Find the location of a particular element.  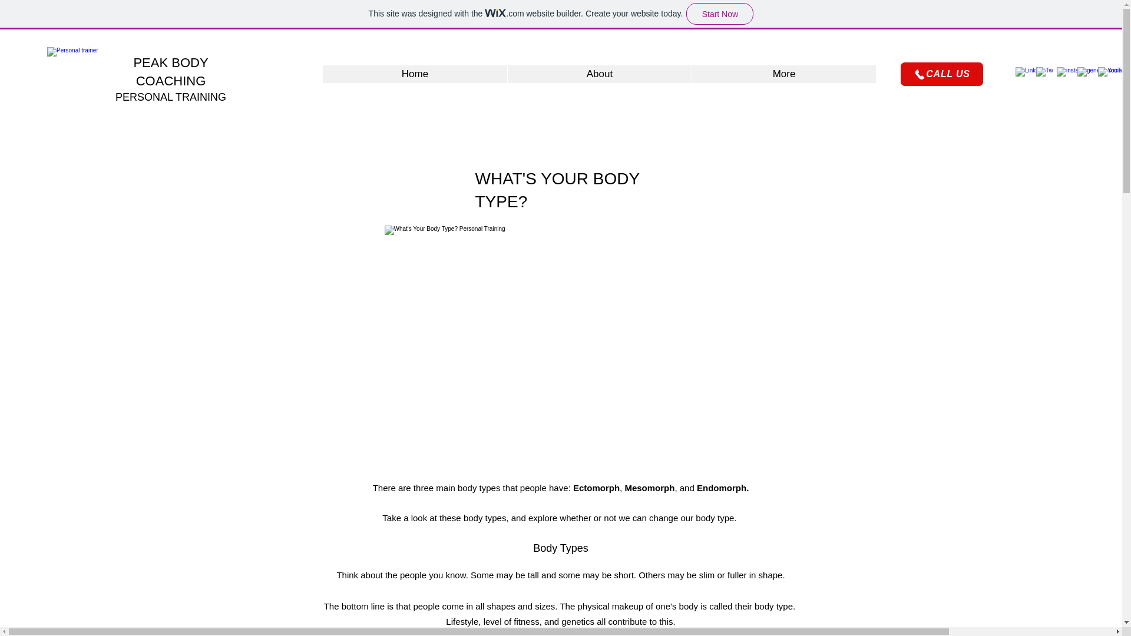

Home is located at coordinates (415, 74).